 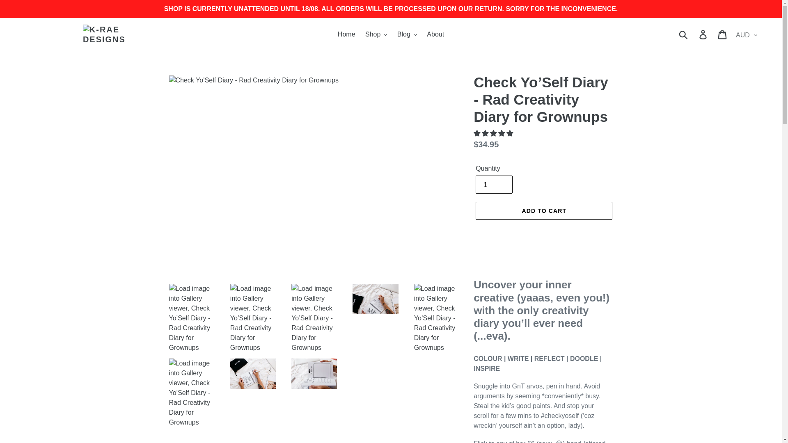 I want to click on 1, so click(x=494, y=184).